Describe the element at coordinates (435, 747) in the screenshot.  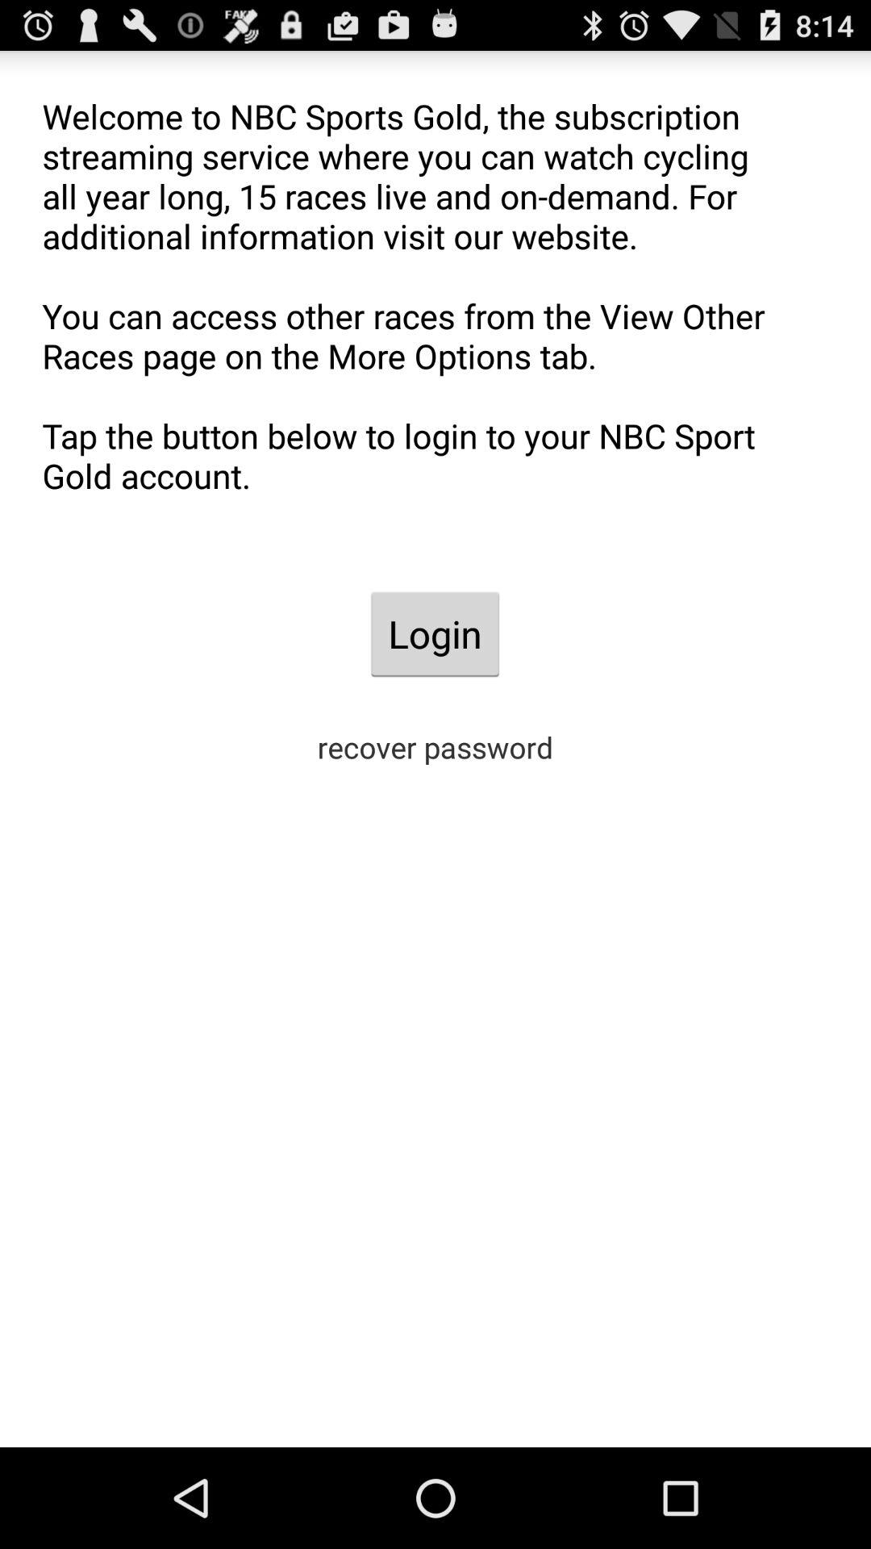
I see `turn off recover password icon` at that location.